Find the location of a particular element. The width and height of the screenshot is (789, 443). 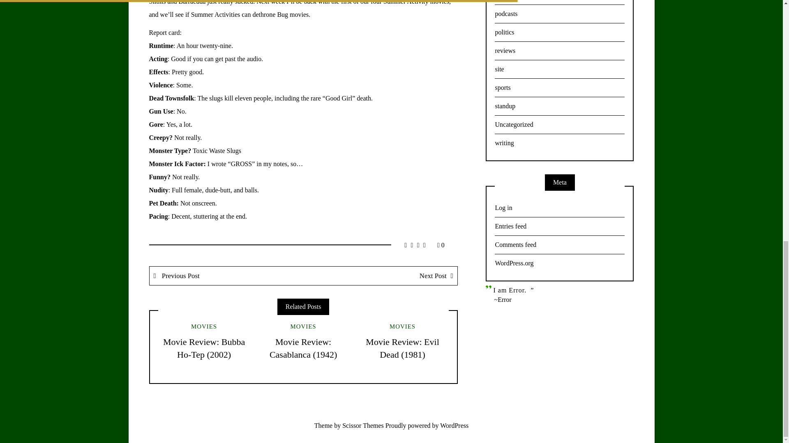

0 is located at coordinates (441, 244).